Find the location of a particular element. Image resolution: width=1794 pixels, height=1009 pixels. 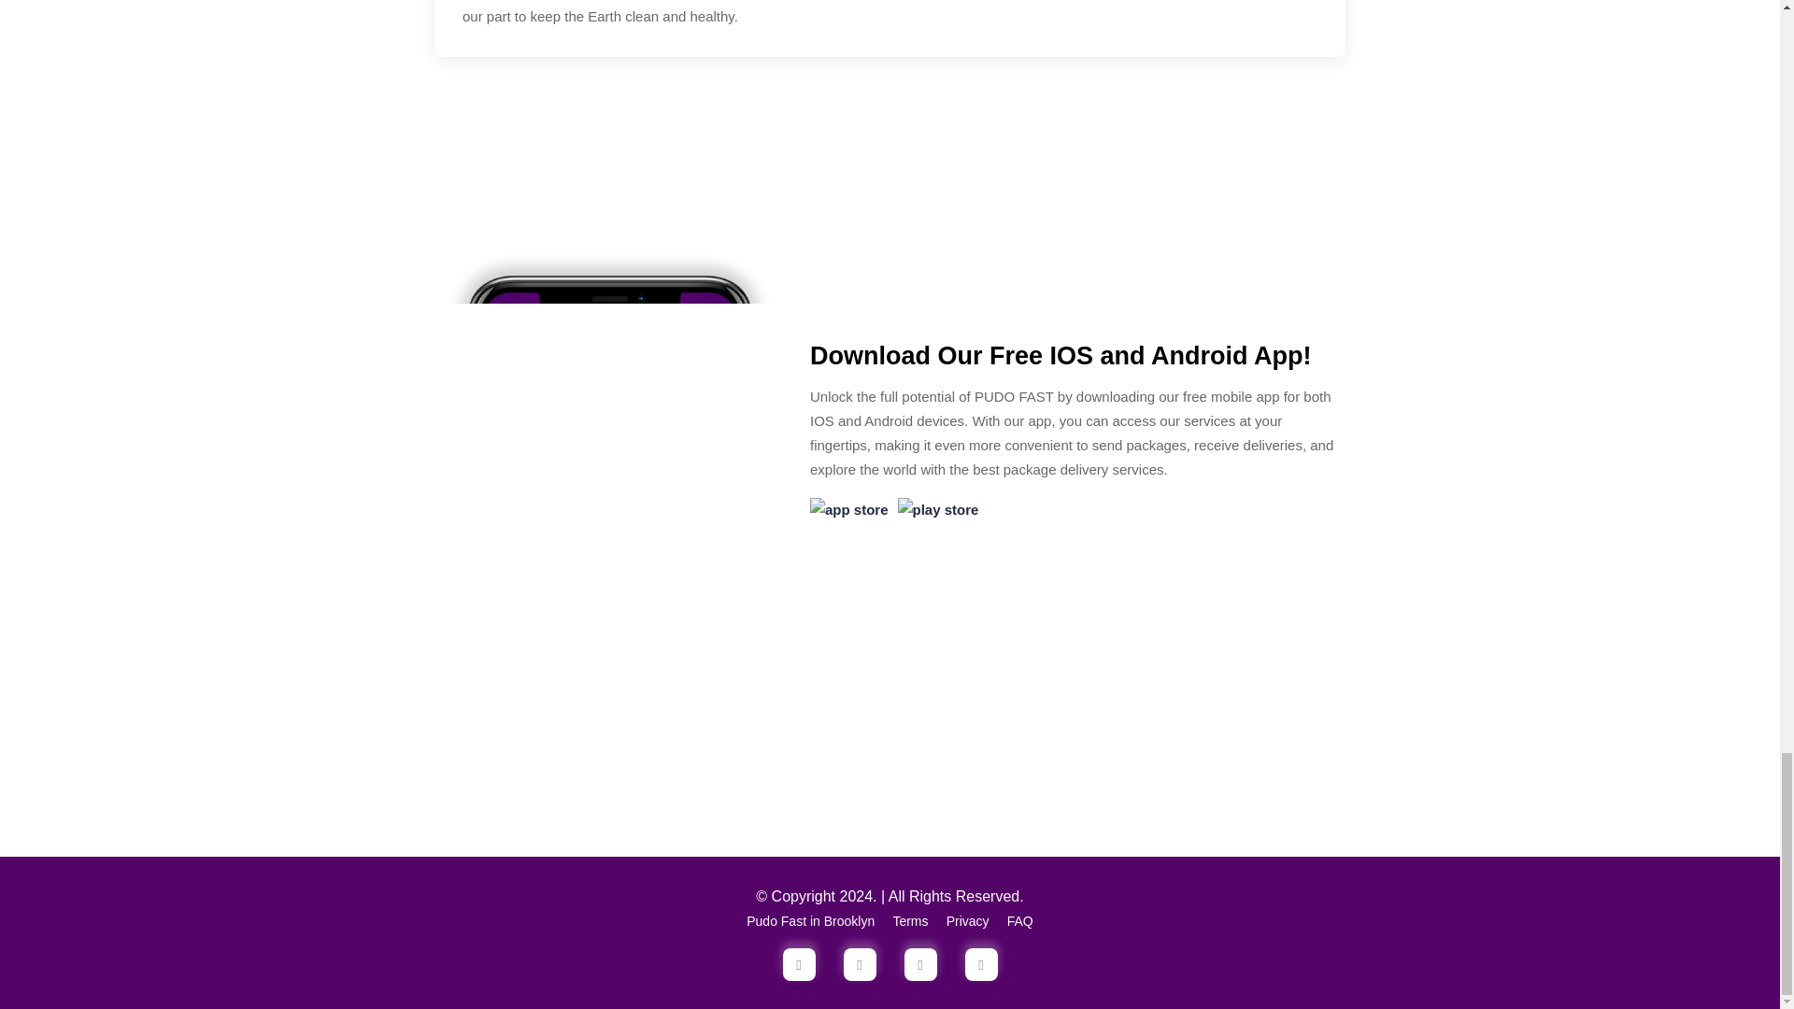

Terms is located at coordinates (909, 921).